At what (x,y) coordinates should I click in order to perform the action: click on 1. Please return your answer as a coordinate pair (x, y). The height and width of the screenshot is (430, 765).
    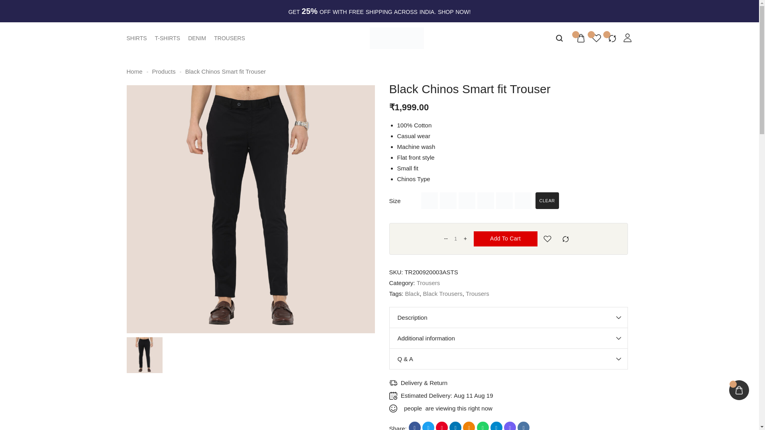
    Looking at the image, I should click on (455, 239).